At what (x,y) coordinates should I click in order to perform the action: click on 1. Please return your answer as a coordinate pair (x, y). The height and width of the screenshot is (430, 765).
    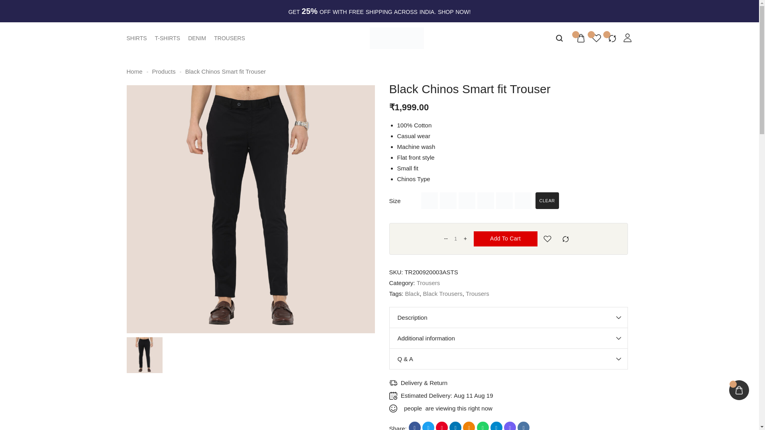
    Looking at the image, I should click on (455, 239).